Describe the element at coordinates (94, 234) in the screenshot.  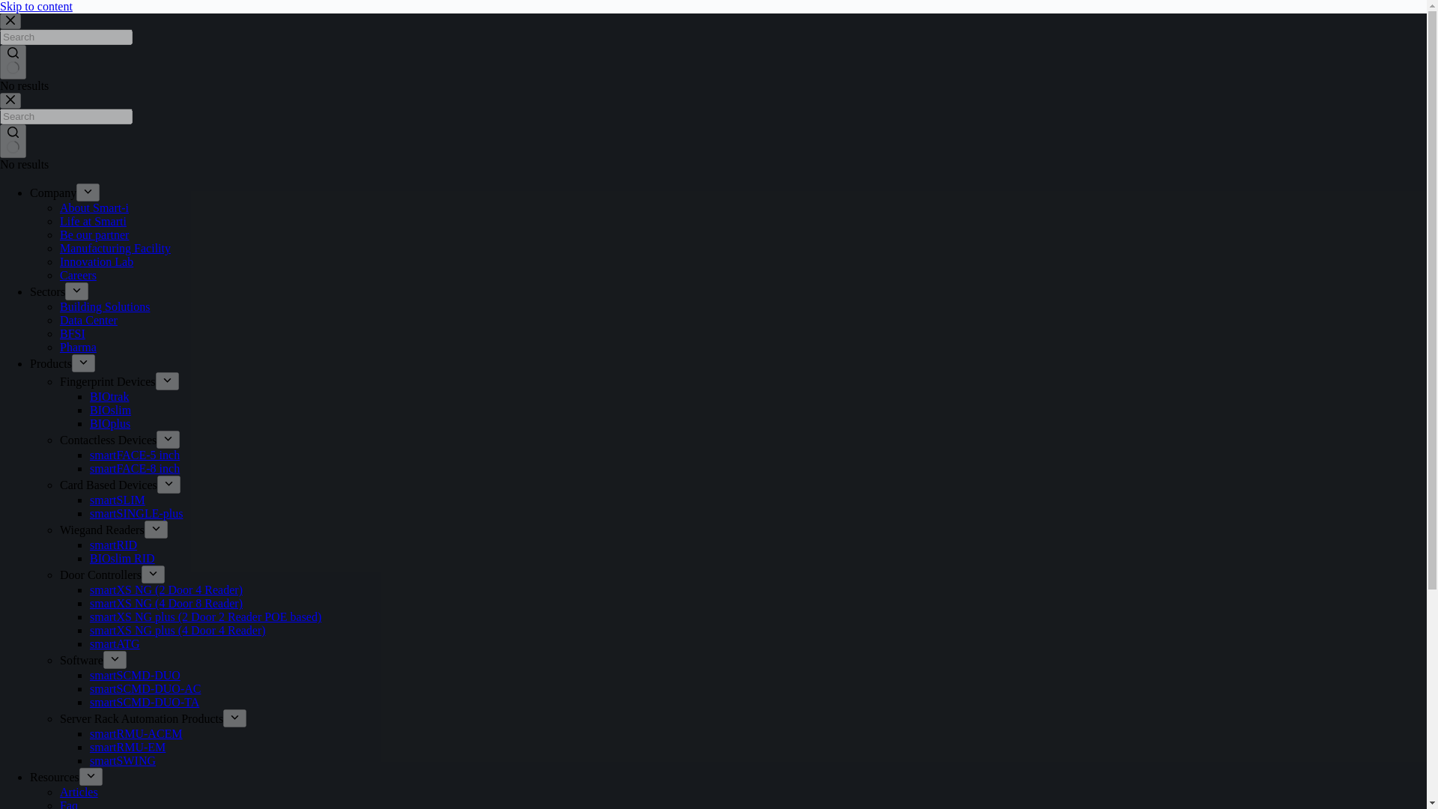
I see `Be our partner` at that location.